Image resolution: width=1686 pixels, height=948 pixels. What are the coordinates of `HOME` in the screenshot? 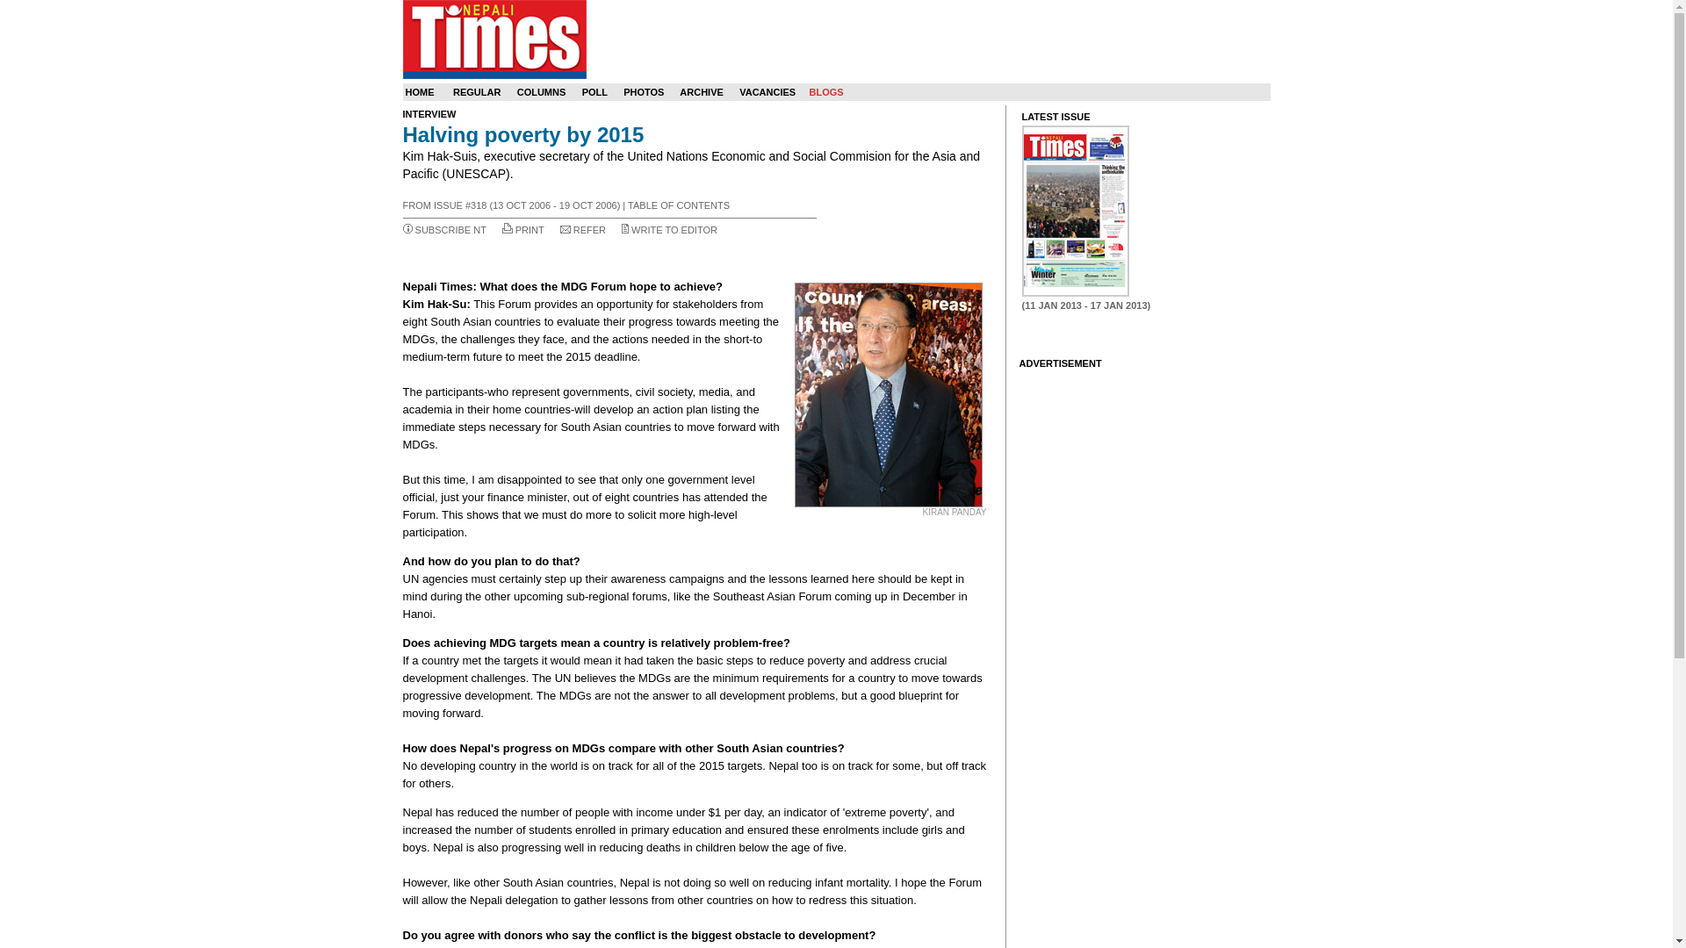 It's located at (420, 92).